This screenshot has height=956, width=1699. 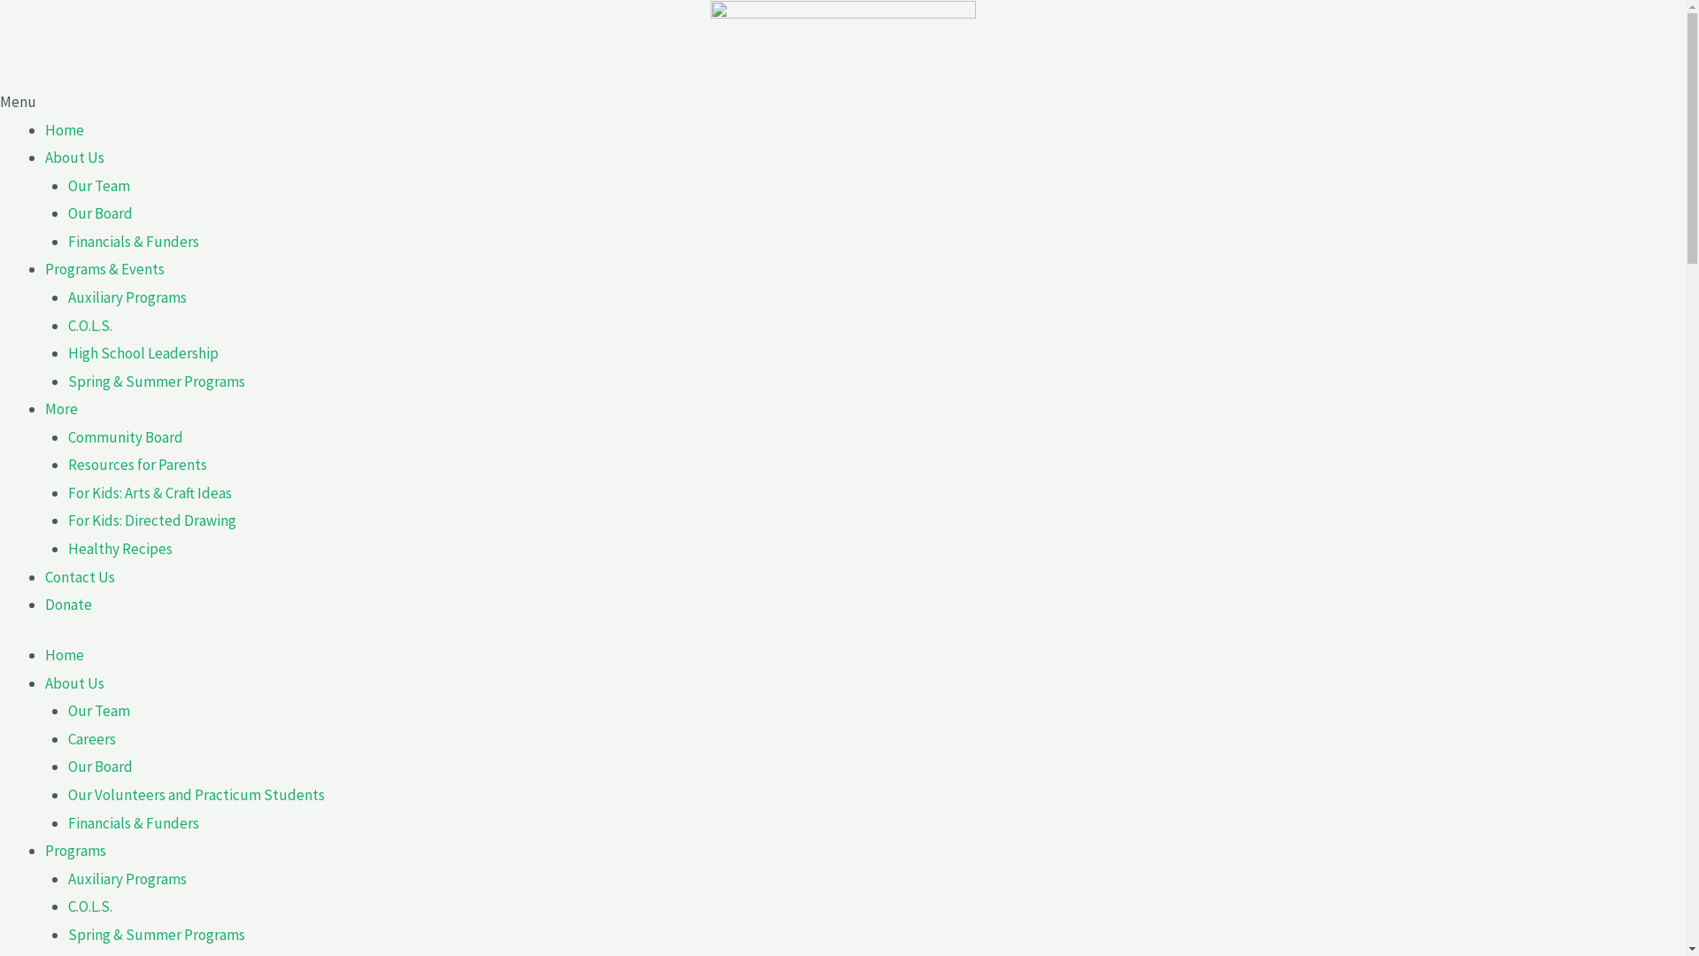 I want to click on Spring & Summer Programs, so click(x=156, y=382).